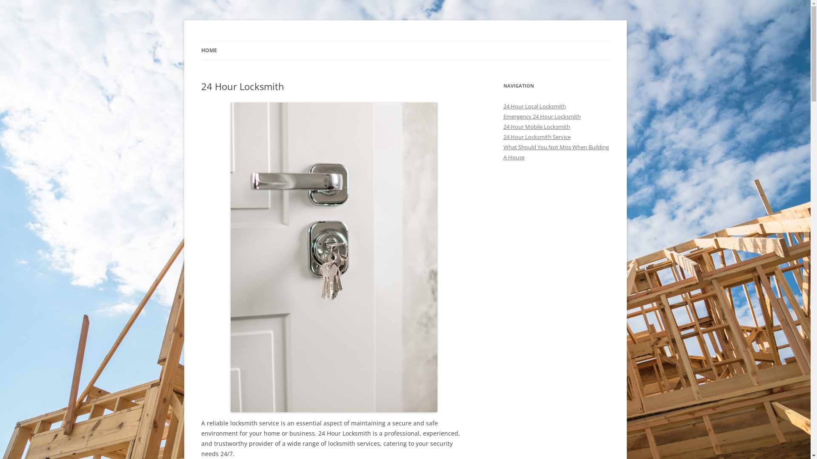 This screenshot has width=817, height=459. Describe the element at coordinates (534, 106) in the screenshot. I see `24 Hour Local Locksmith` at that location.